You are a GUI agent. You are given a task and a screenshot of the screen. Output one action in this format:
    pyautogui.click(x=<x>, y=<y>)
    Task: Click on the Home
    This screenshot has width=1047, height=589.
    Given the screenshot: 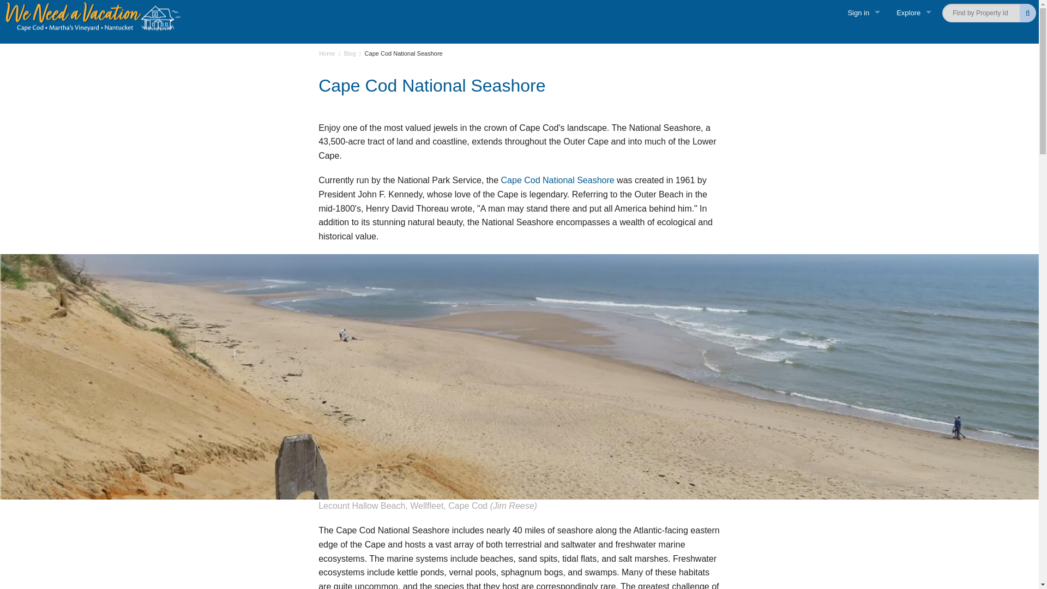 What is the action you would take?
    pyautogui.click(x=327, y=53)
    